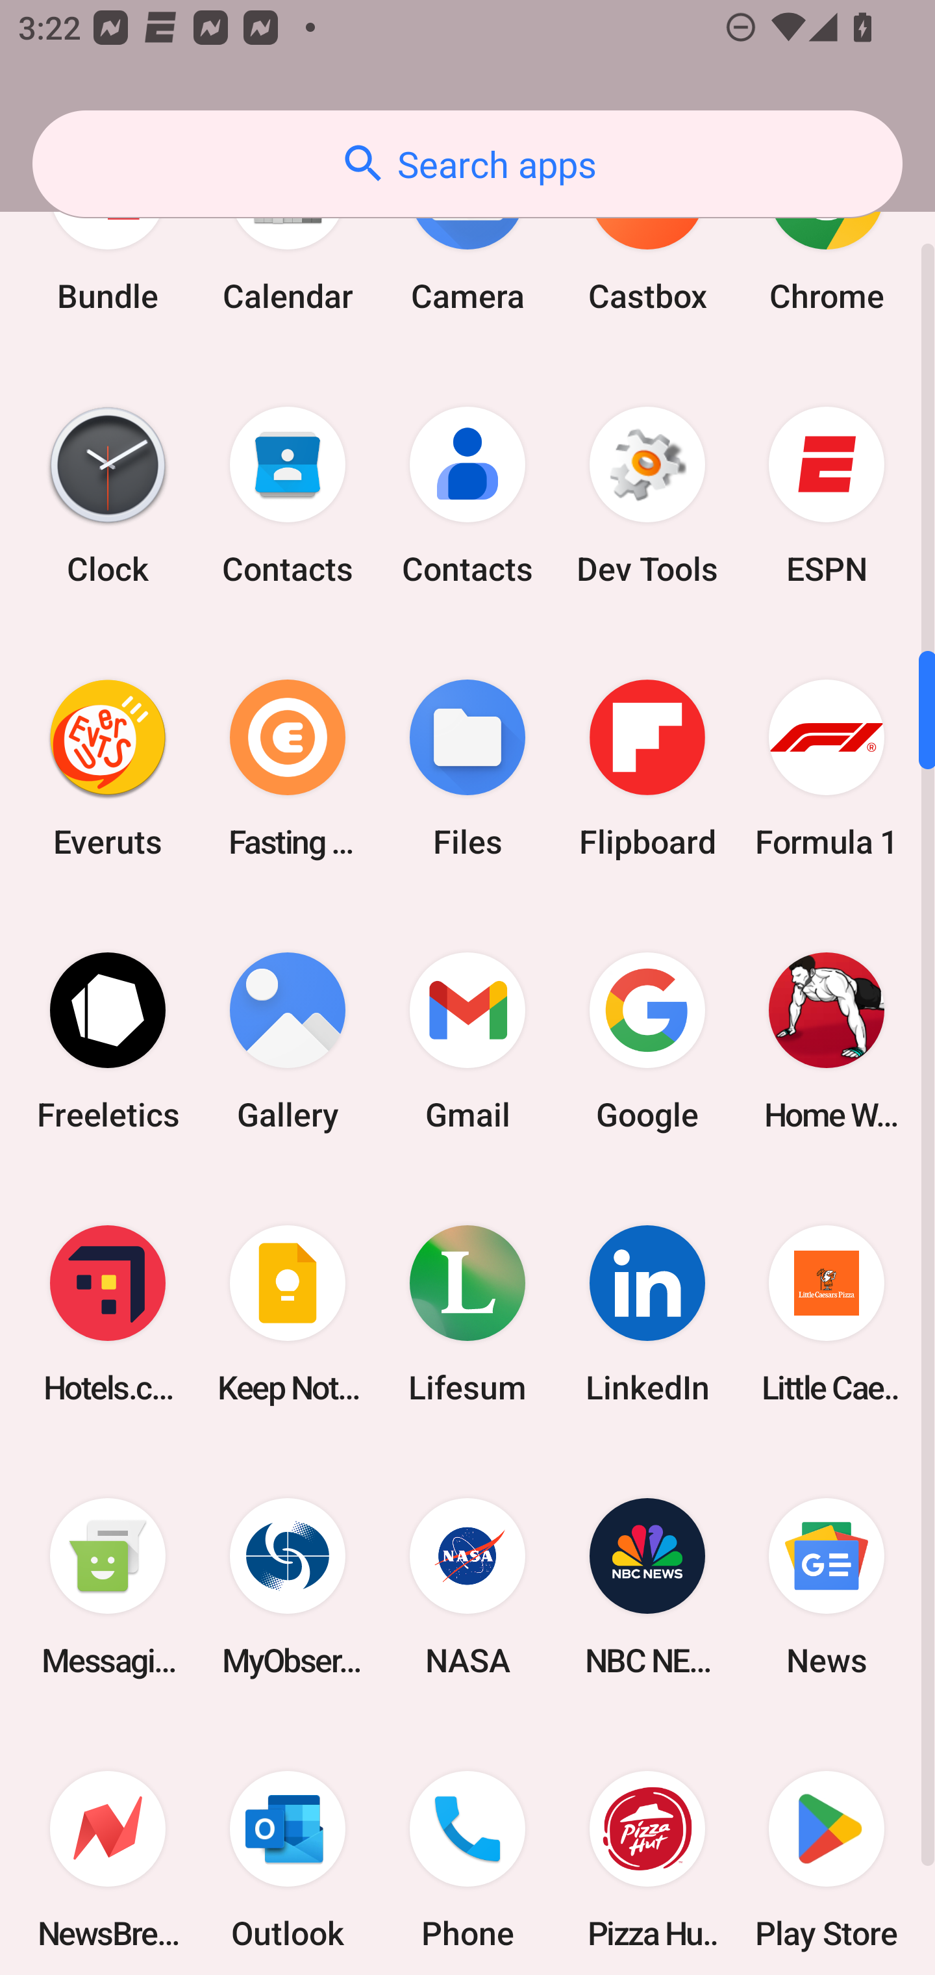 This screenshot has width=935, height=1975. I want to click on NASA, so click(467, 1588).